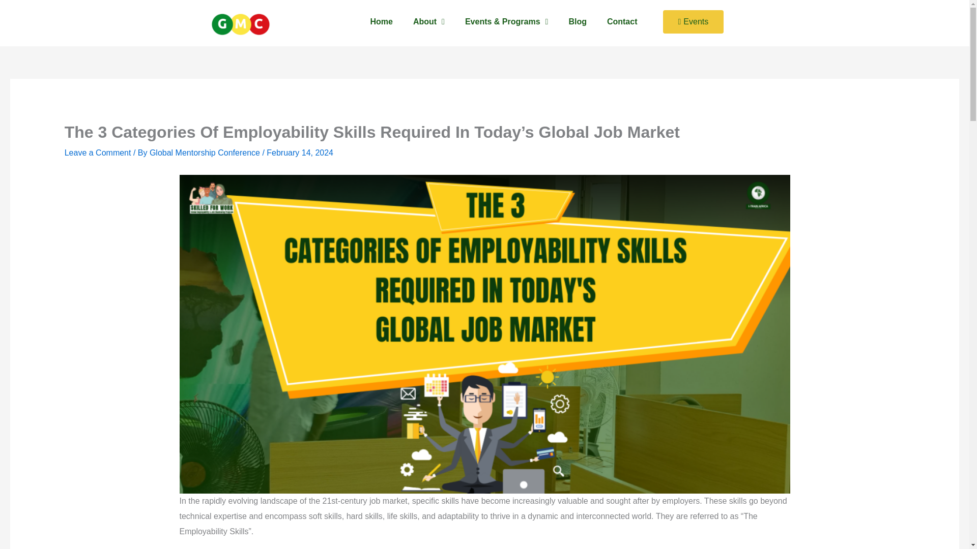 This screenshot has width=977, height=549. Describe the element at coordinates (577, 11) in the screenshot. I see `Blog` at that location.